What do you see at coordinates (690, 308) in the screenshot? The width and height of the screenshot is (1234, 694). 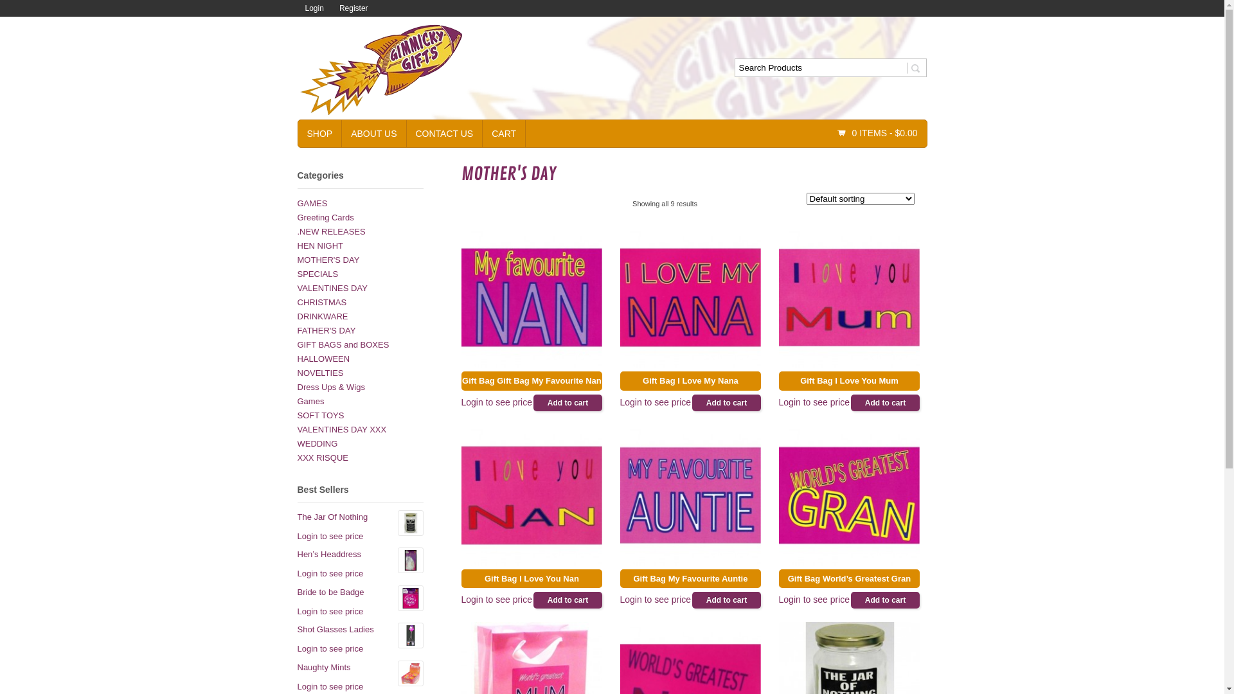 I see `Gift Bag I Love My Nana` at bounding box center [690, 308].